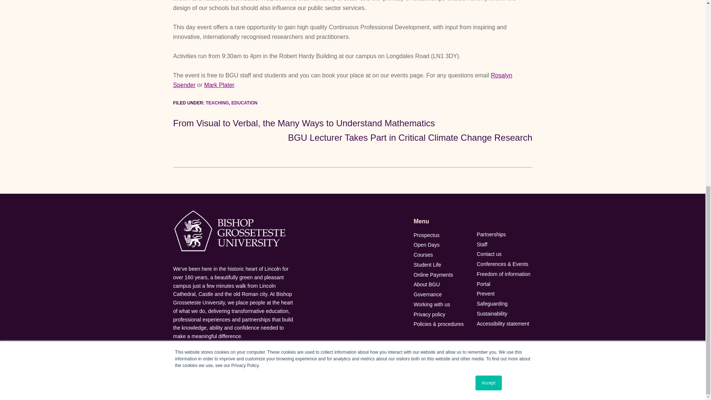 Image resolution: width=711 pixels, height=400 pixels. I want to click on TEACHING, so click(217, 103).